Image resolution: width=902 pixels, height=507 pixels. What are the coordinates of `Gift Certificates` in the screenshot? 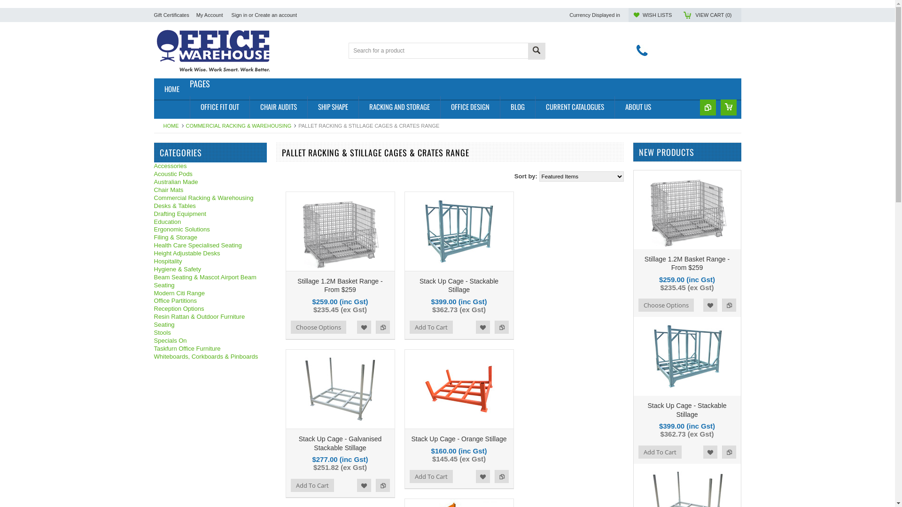 It's located at (172, 15).